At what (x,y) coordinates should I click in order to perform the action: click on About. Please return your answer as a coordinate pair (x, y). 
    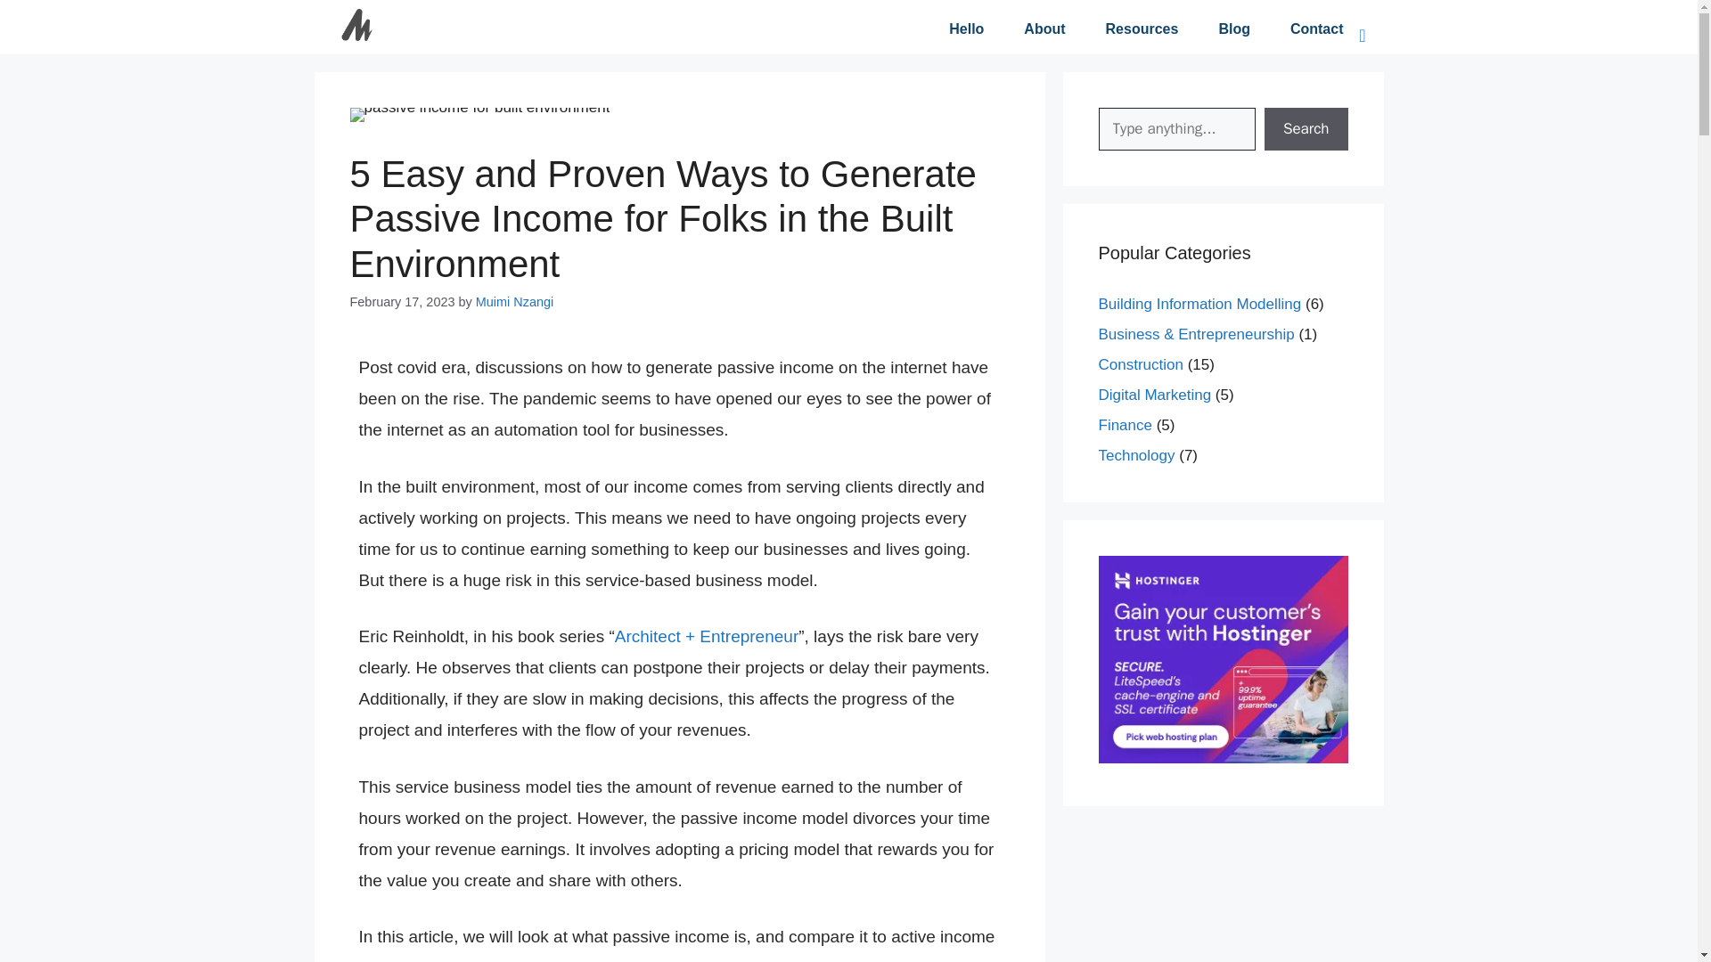
    Looking at the image, I should click on (1044, 29).